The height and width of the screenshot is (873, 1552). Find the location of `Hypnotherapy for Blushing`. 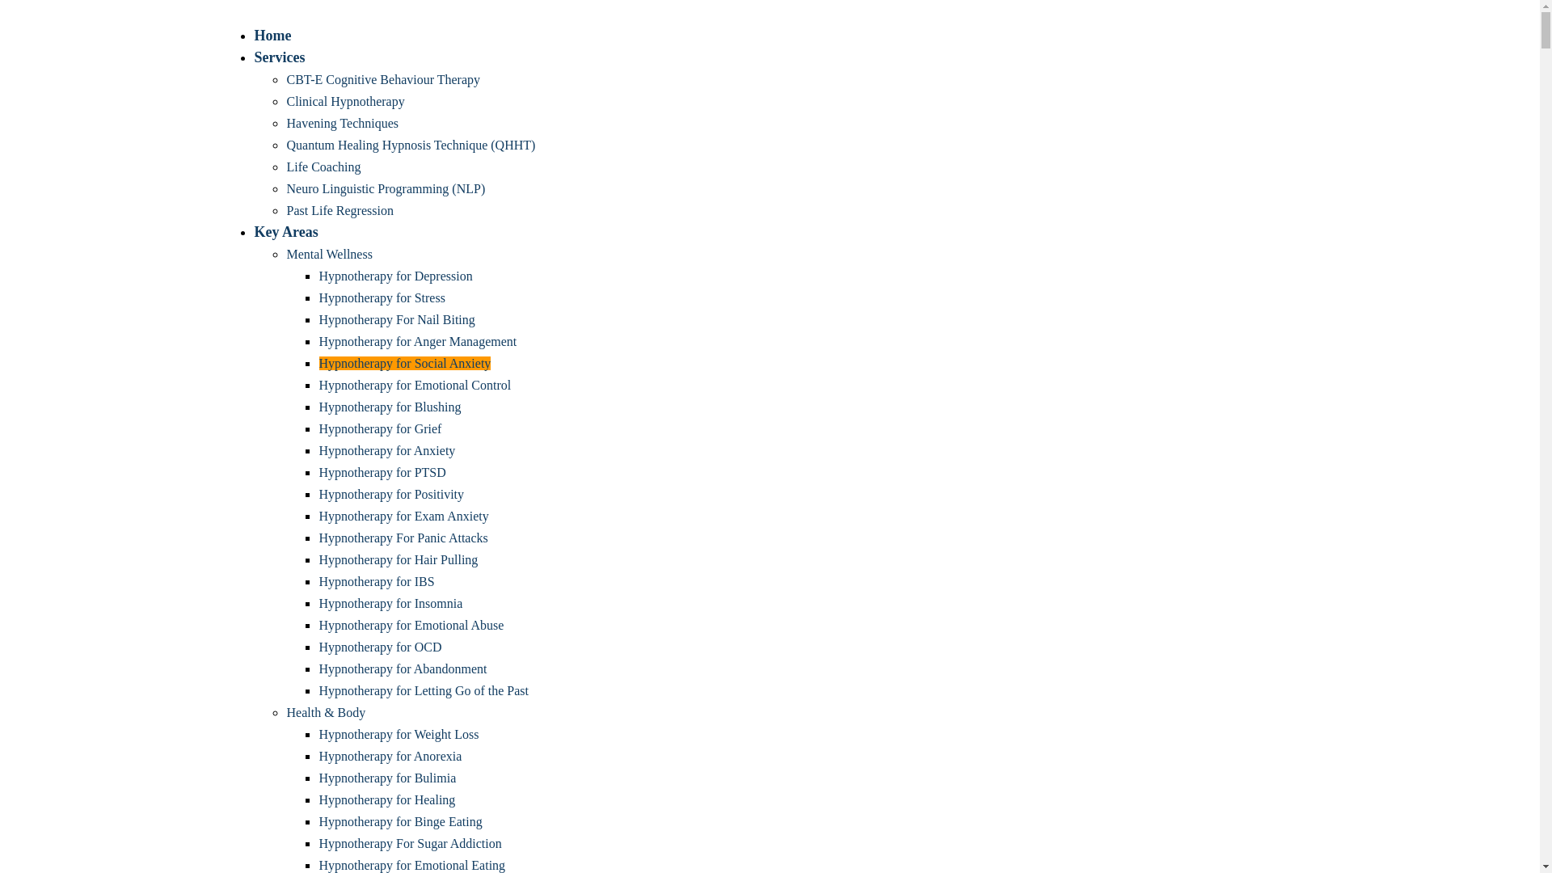

Hypnotherapy for Blushing is located at coordinates (390, 407).